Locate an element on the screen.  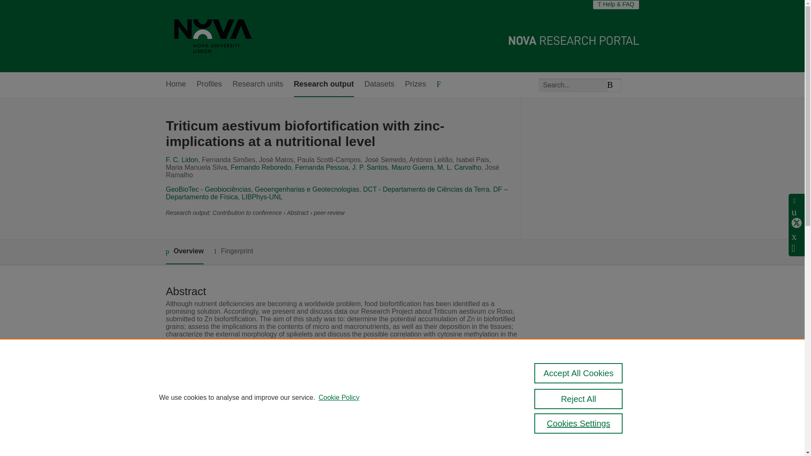
Universidade NOVA de Lisboa Home is located at coordinates (213, 36).